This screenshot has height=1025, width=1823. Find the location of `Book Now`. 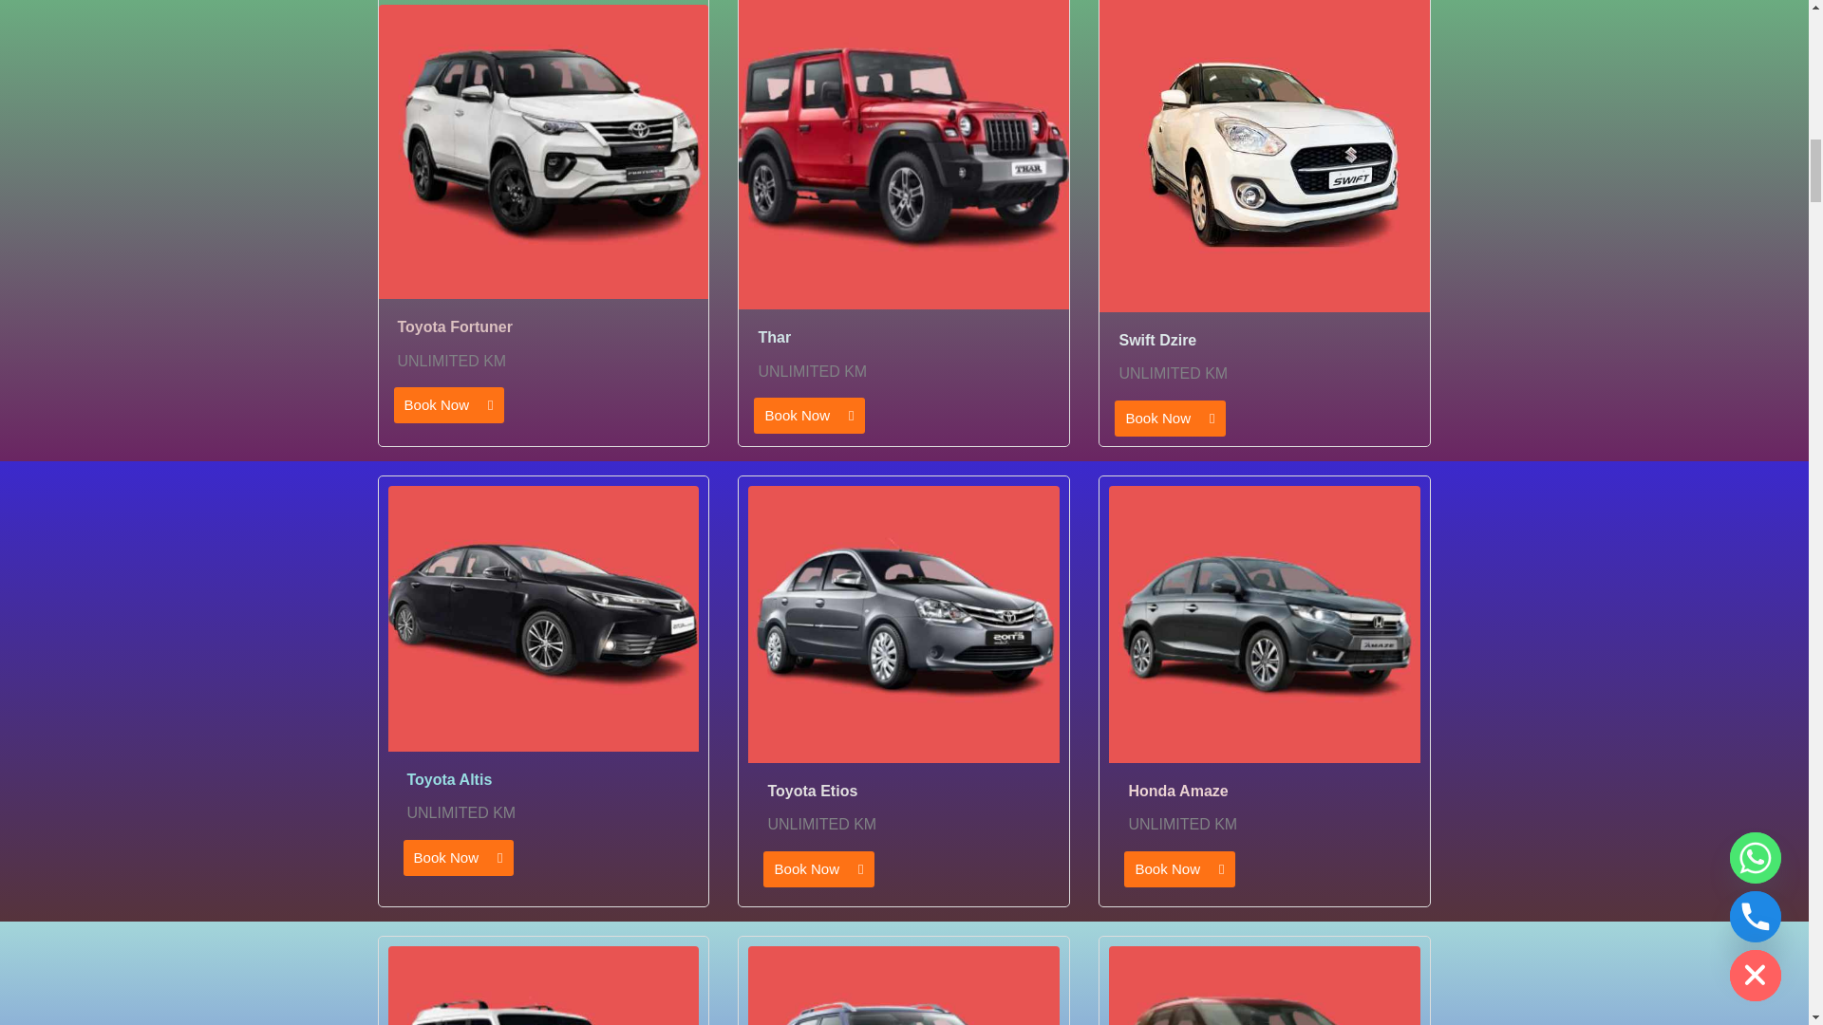

Book Now is located at coordinates (458, 858).